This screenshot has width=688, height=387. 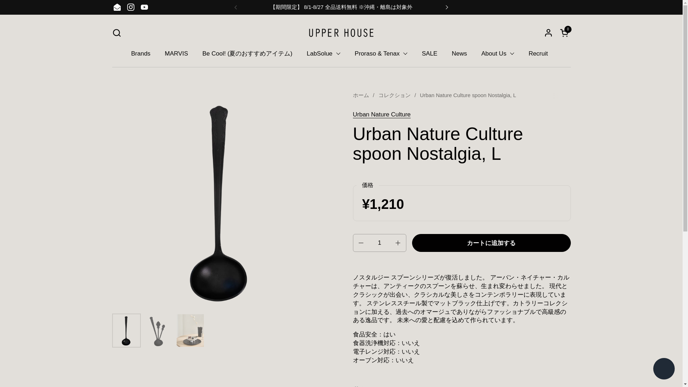 I want to click on Email, so click(x=117, y=7).